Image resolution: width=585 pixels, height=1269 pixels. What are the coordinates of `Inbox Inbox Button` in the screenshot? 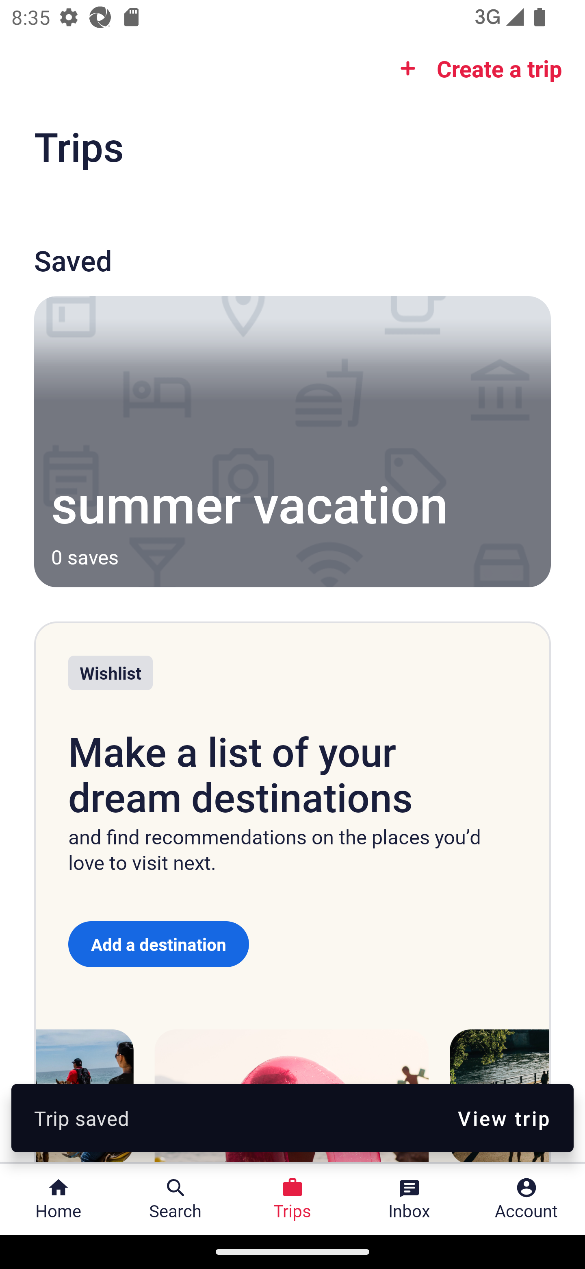 It's located at (409, 1199).